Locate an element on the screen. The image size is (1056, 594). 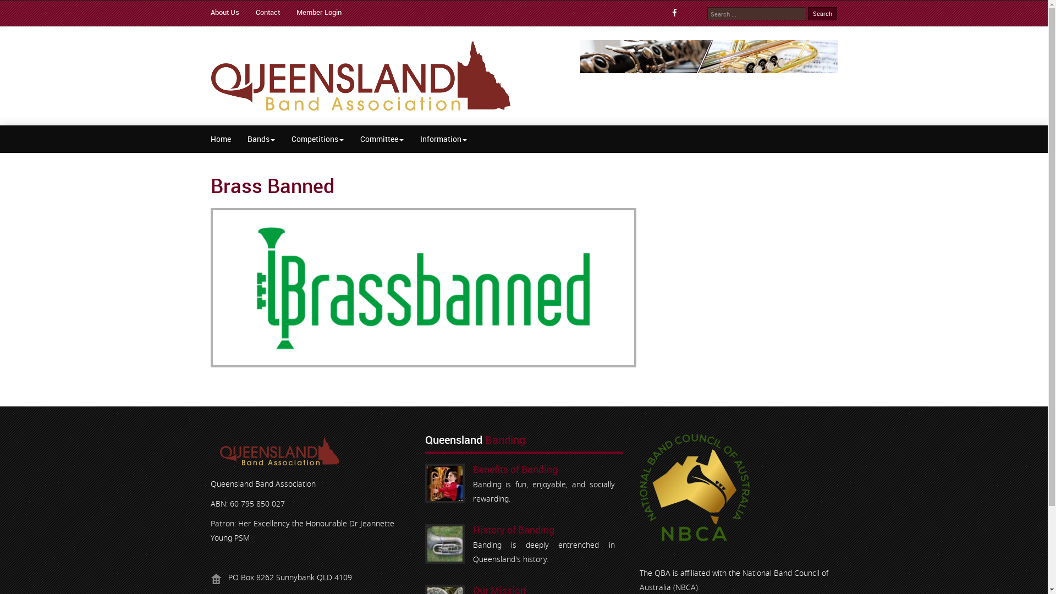
Brass Banned is located at coordinates (272, 185).